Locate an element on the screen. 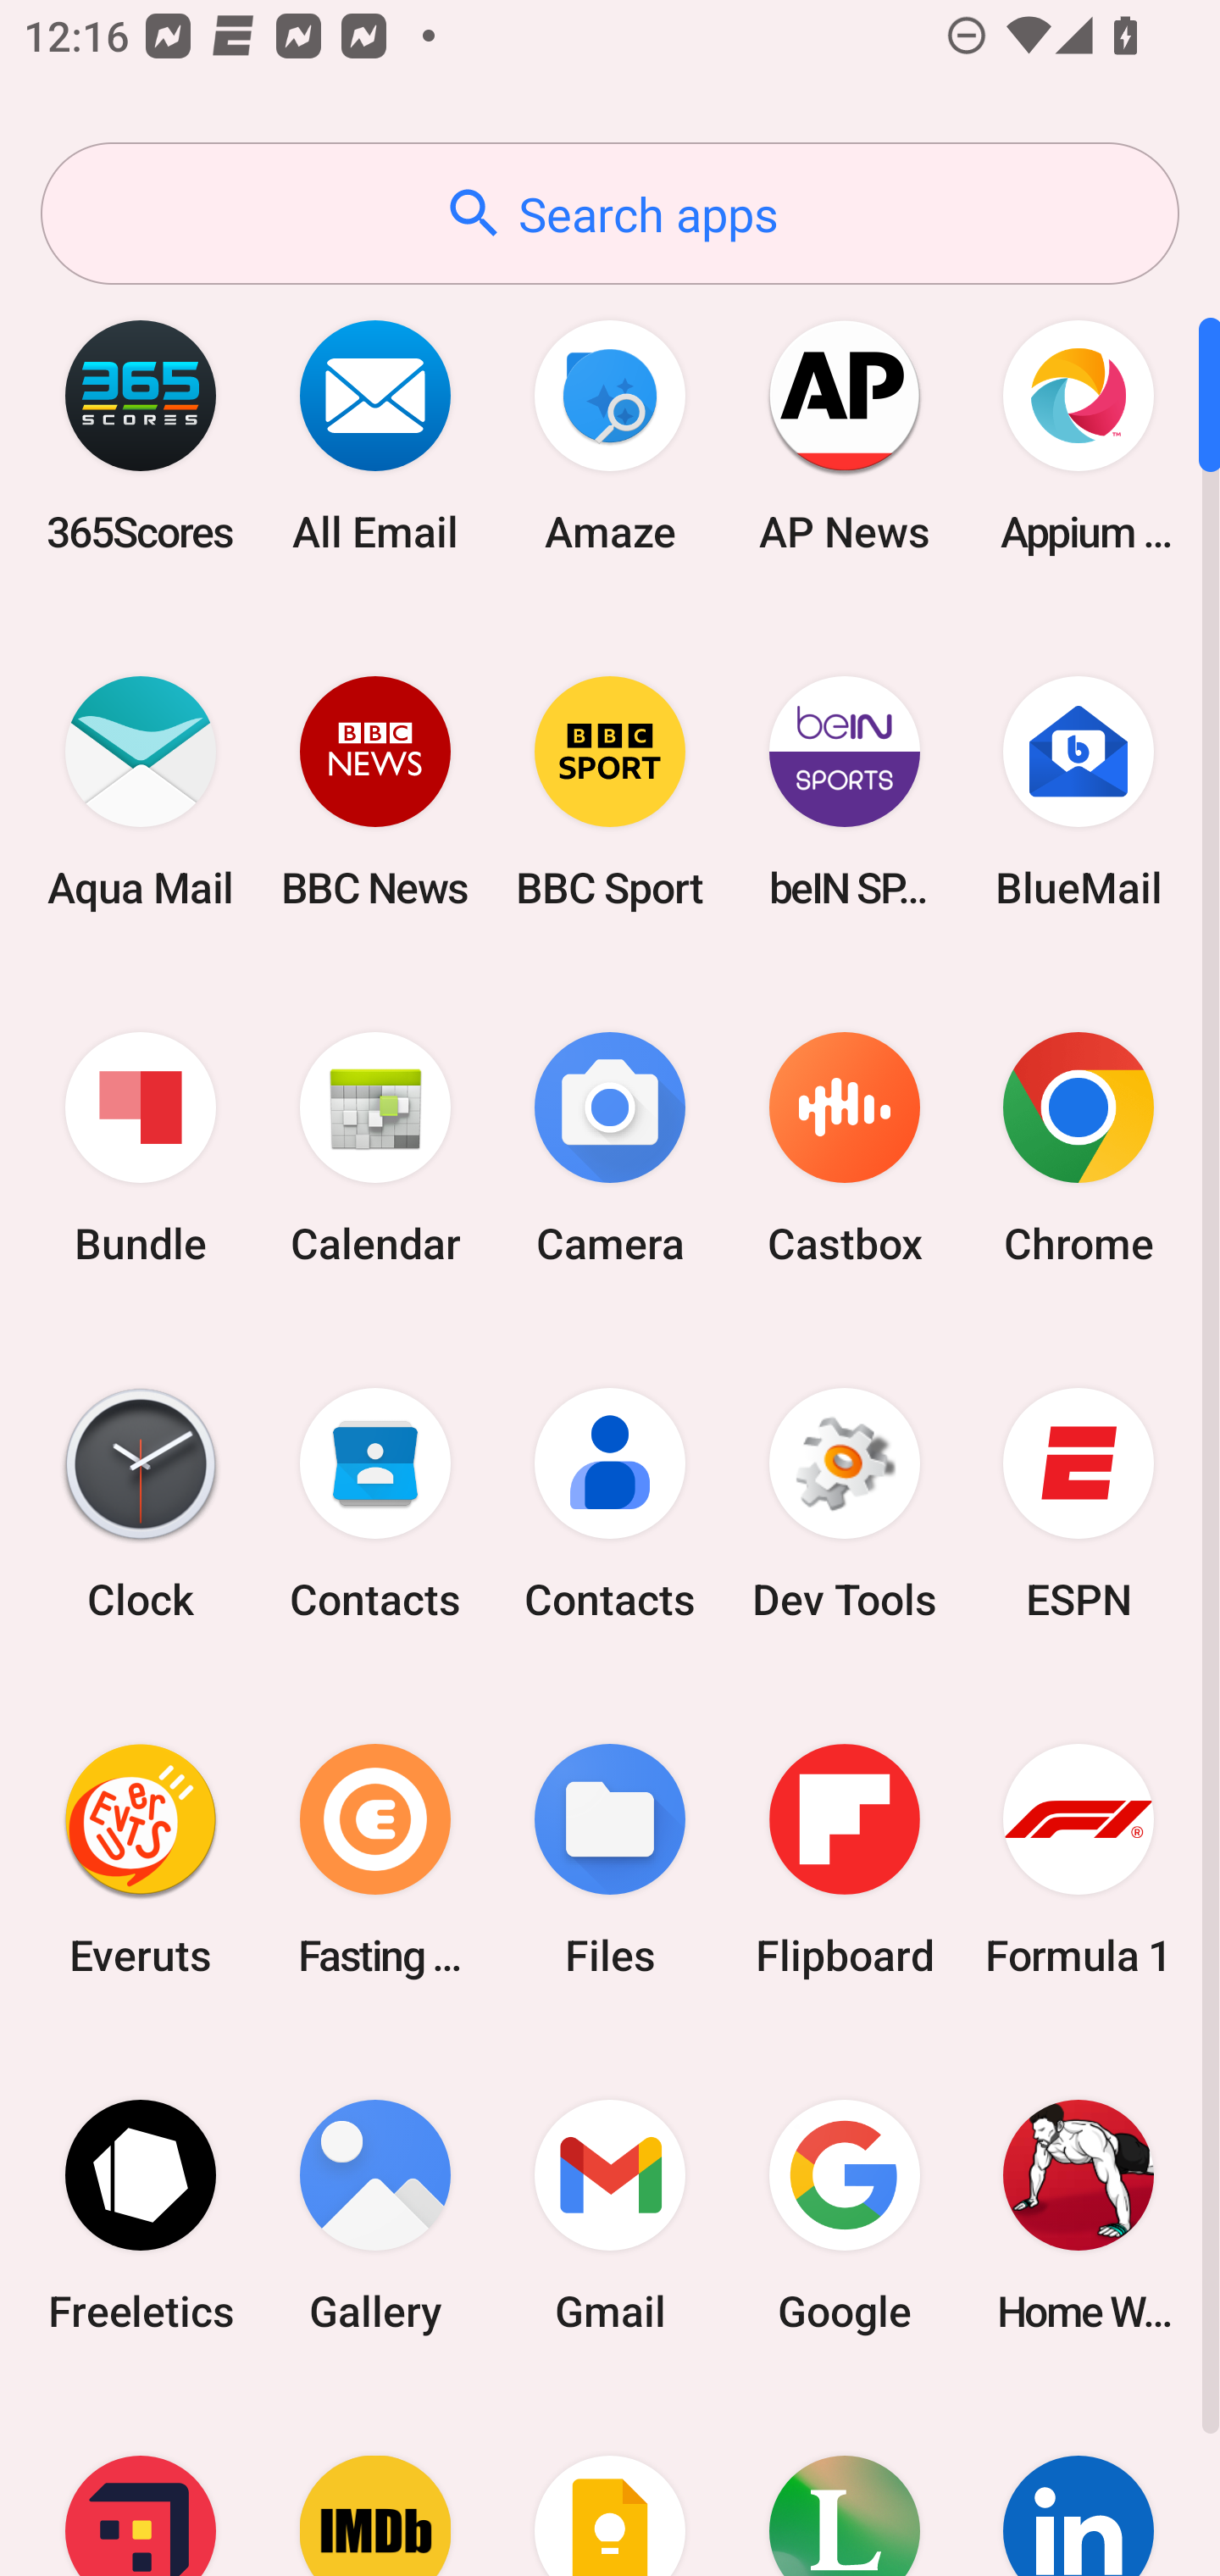 Image resolution: width=1220 pixels, height=2576 pixels. Amaze is located at coordinates (610, 436).